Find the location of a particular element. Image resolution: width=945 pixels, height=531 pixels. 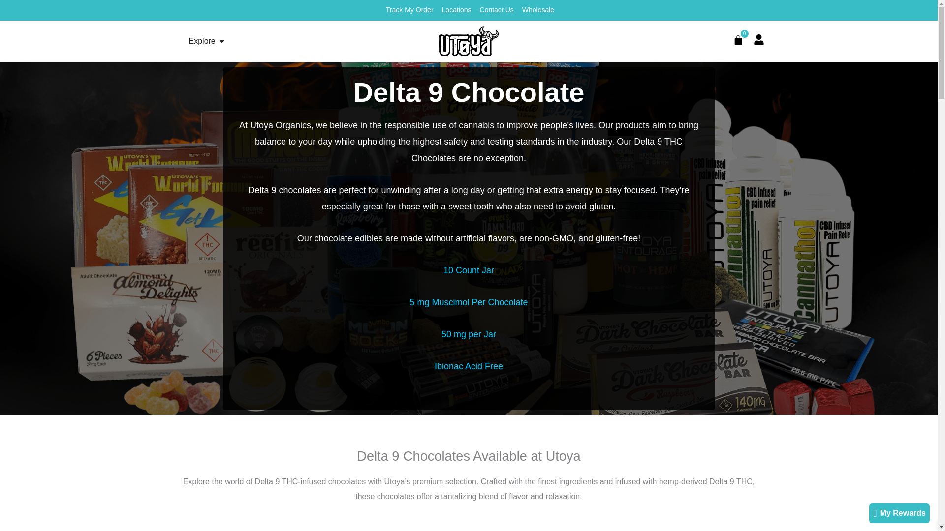

Explore is located at coordinates (202, 41).